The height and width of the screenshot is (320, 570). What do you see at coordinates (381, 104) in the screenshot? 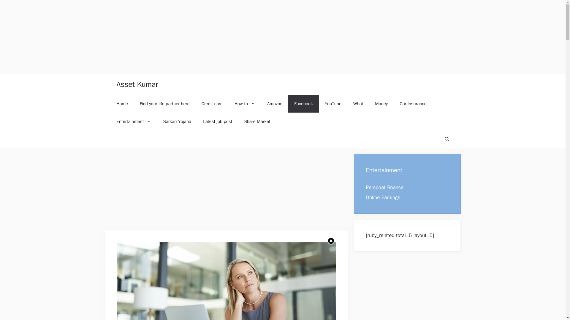
I see `Money` at bounding box center [381, 104].